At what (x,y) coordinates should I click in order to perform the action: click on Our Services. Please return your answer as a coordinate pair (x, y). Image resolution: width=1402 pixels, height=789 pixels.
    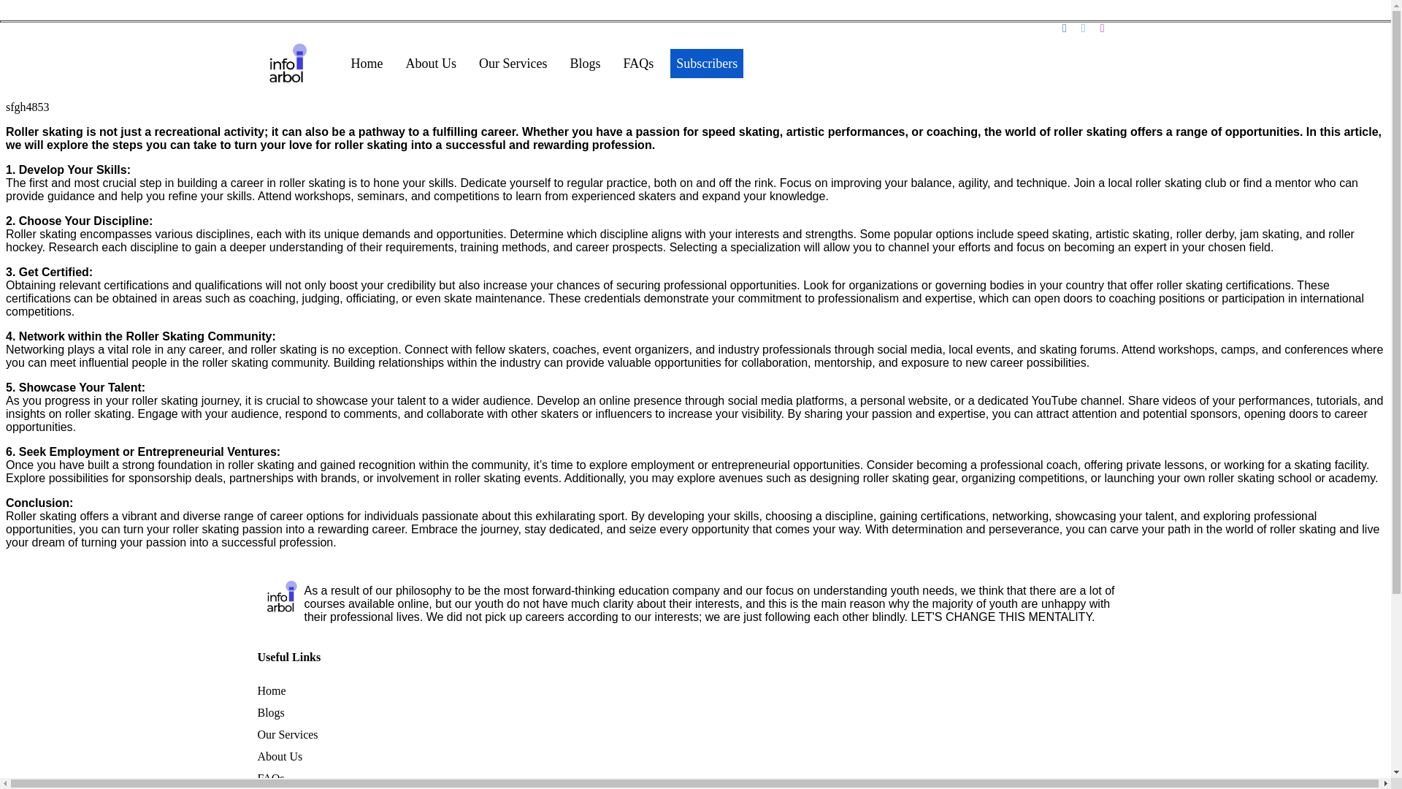
    Looking at the image, I should click on (287, 734).